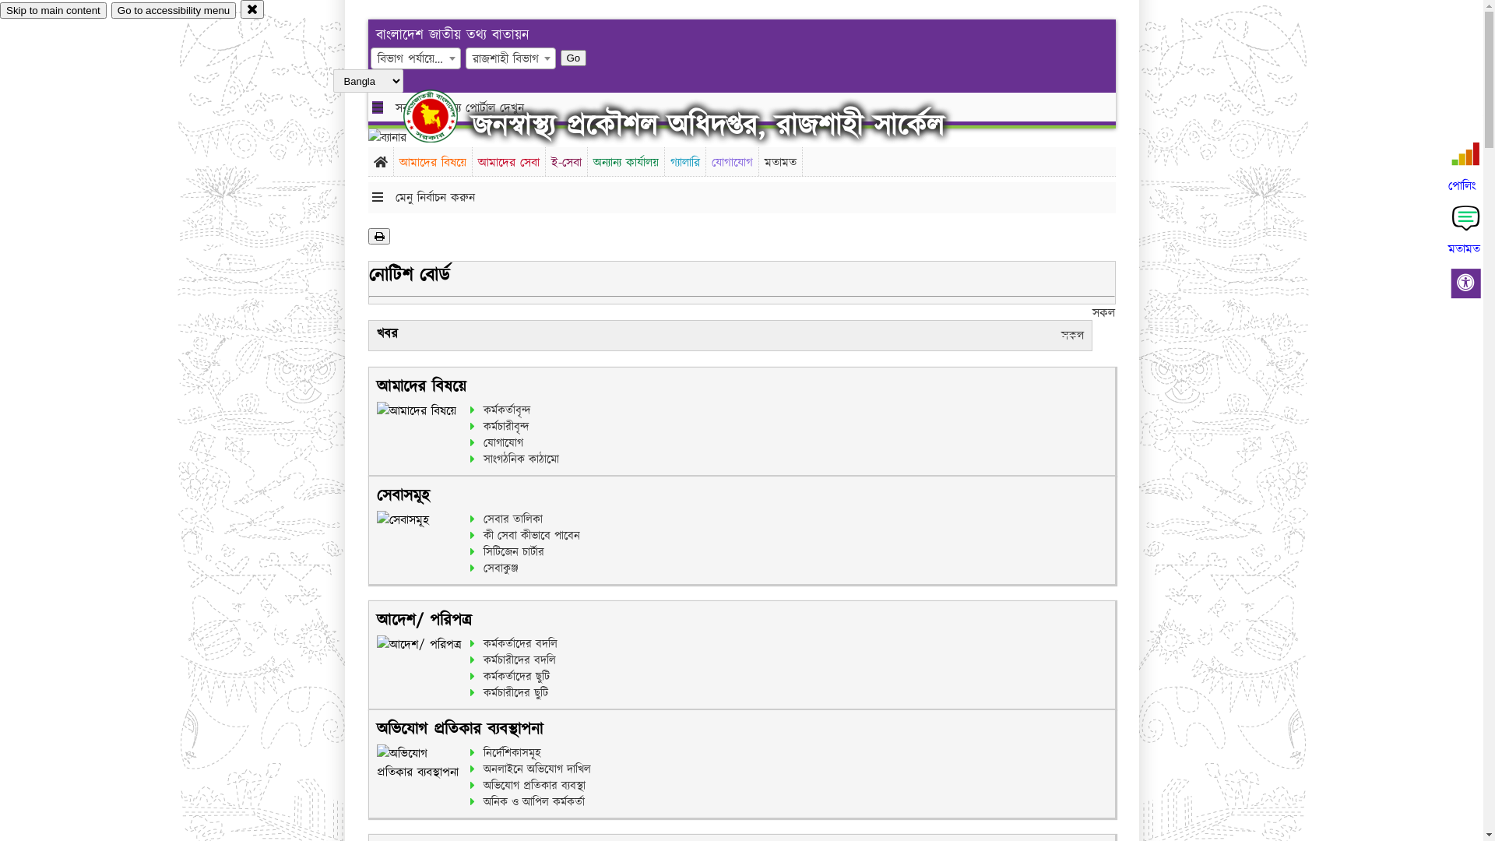 The width and height of the screenshot is (1495, 841). Describe the element at coordinates (174, 11) in the screenshot. I see `Go to accessibility menu` at that location.